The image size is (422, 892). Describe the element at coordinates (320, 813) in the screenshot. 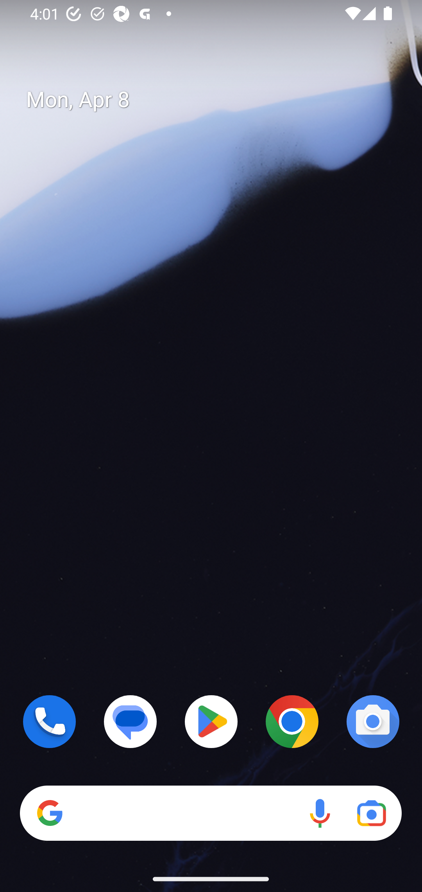

I see `Voice search` at that location.